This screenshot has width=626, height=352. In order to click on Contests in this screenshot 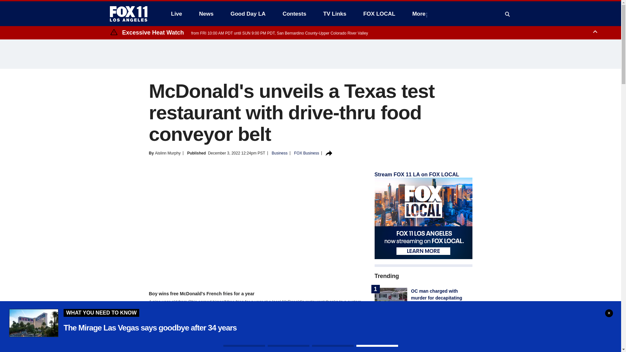, I will do `click(294, 14)`.